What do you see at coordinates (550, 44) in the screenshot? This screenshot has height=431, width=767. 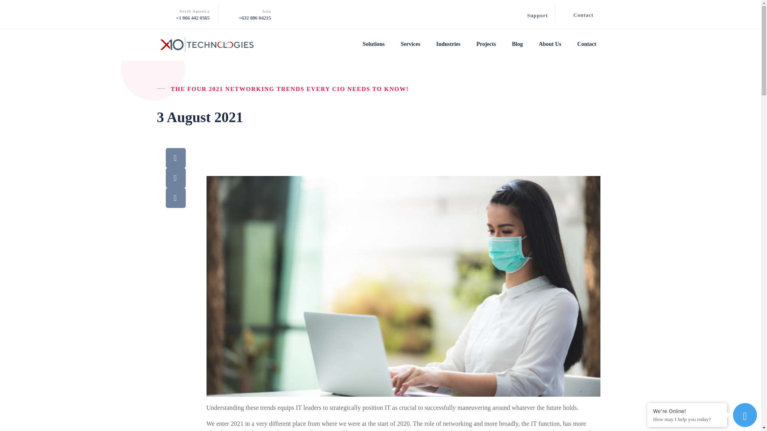 I see `About Us` at bounding box center [550, 44].